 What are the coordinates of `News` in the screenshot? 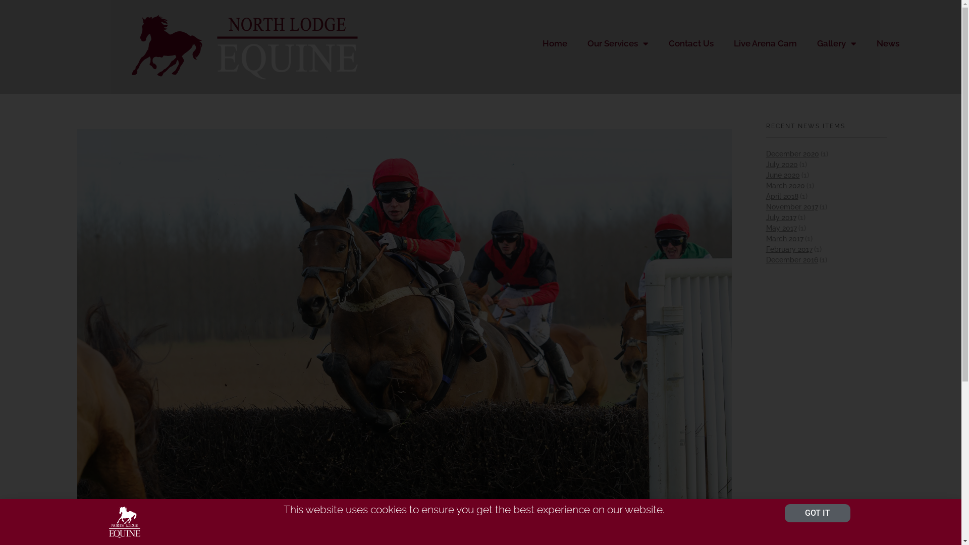 It's located at (888, 43).